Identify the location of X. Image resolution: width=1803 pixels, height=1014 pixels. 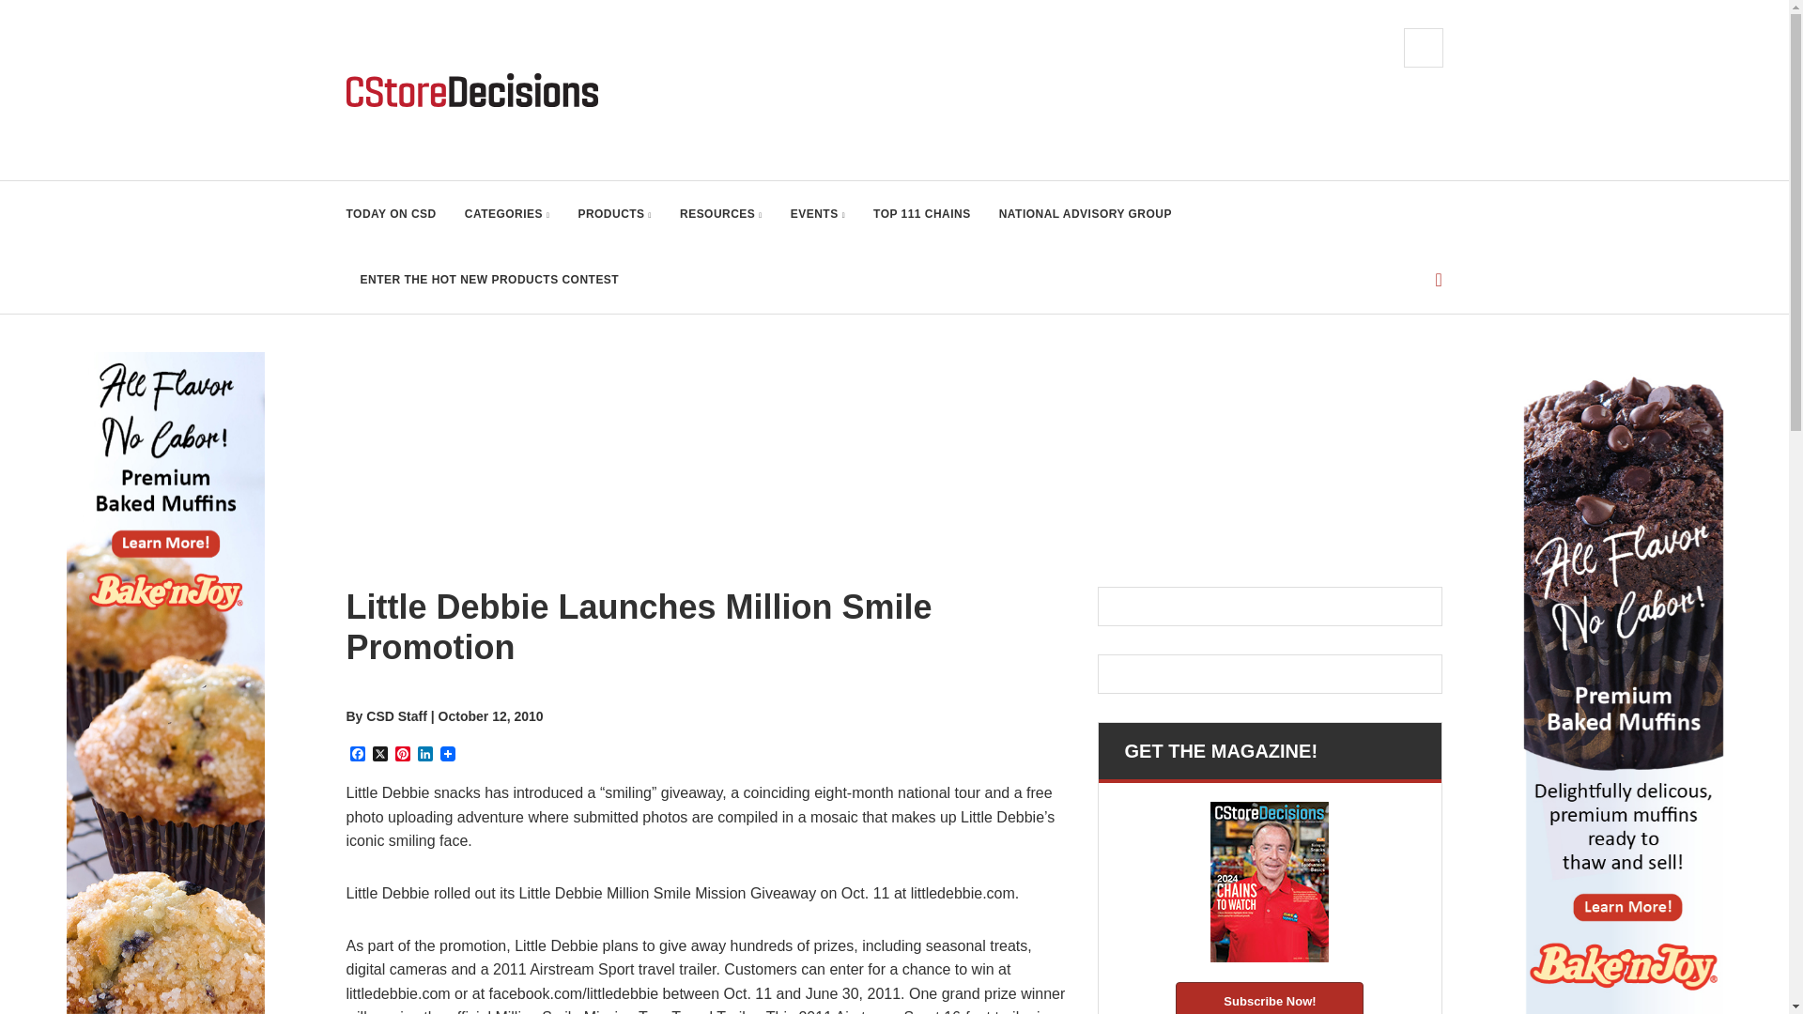
(379, 755).